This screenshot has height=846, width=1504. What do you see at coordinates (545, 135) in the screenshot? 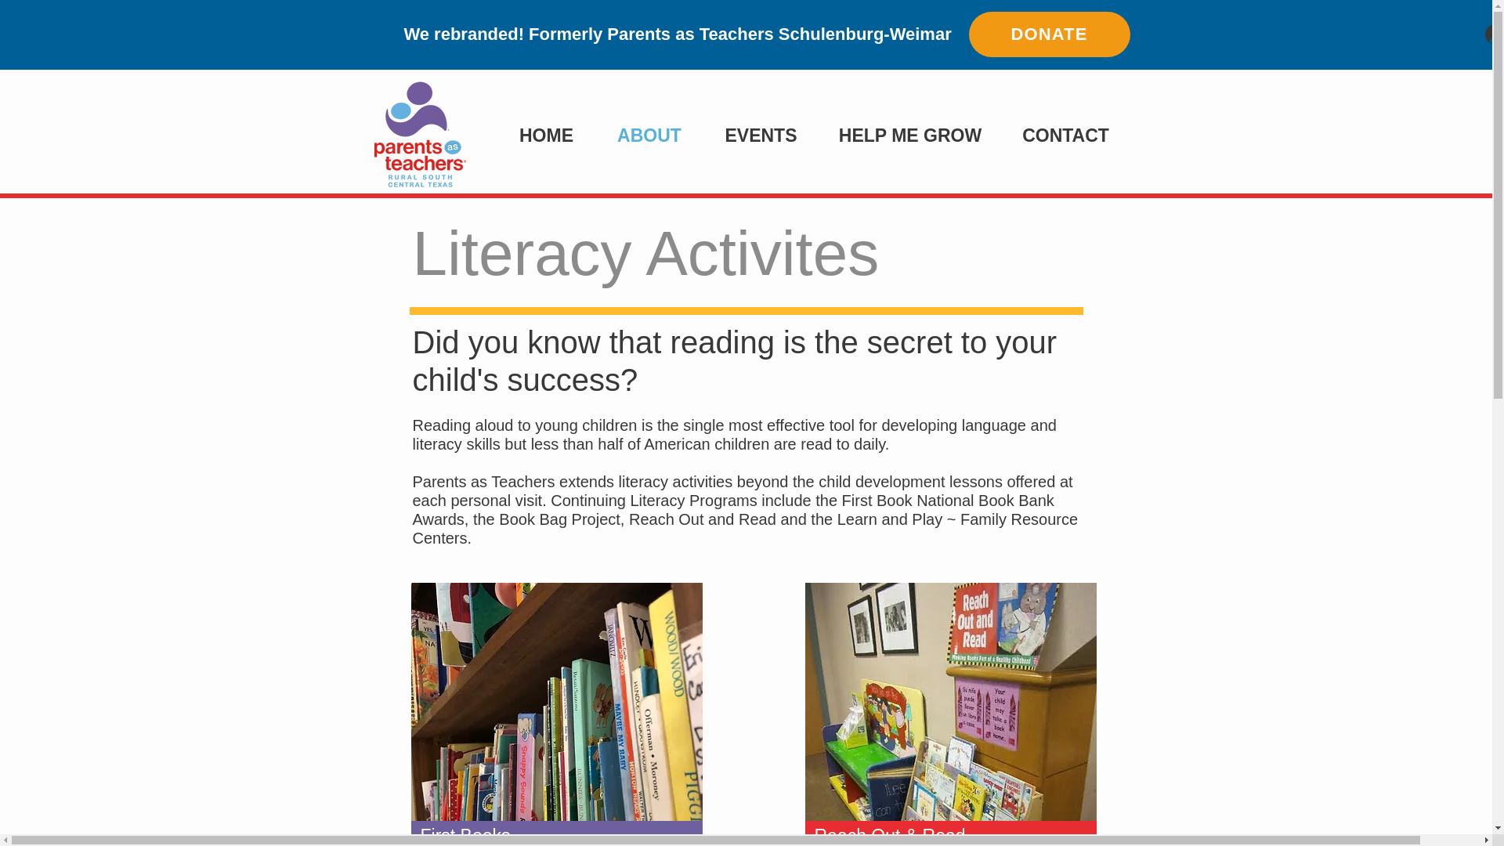
I see `HOME` at bounding box center [545, 135].